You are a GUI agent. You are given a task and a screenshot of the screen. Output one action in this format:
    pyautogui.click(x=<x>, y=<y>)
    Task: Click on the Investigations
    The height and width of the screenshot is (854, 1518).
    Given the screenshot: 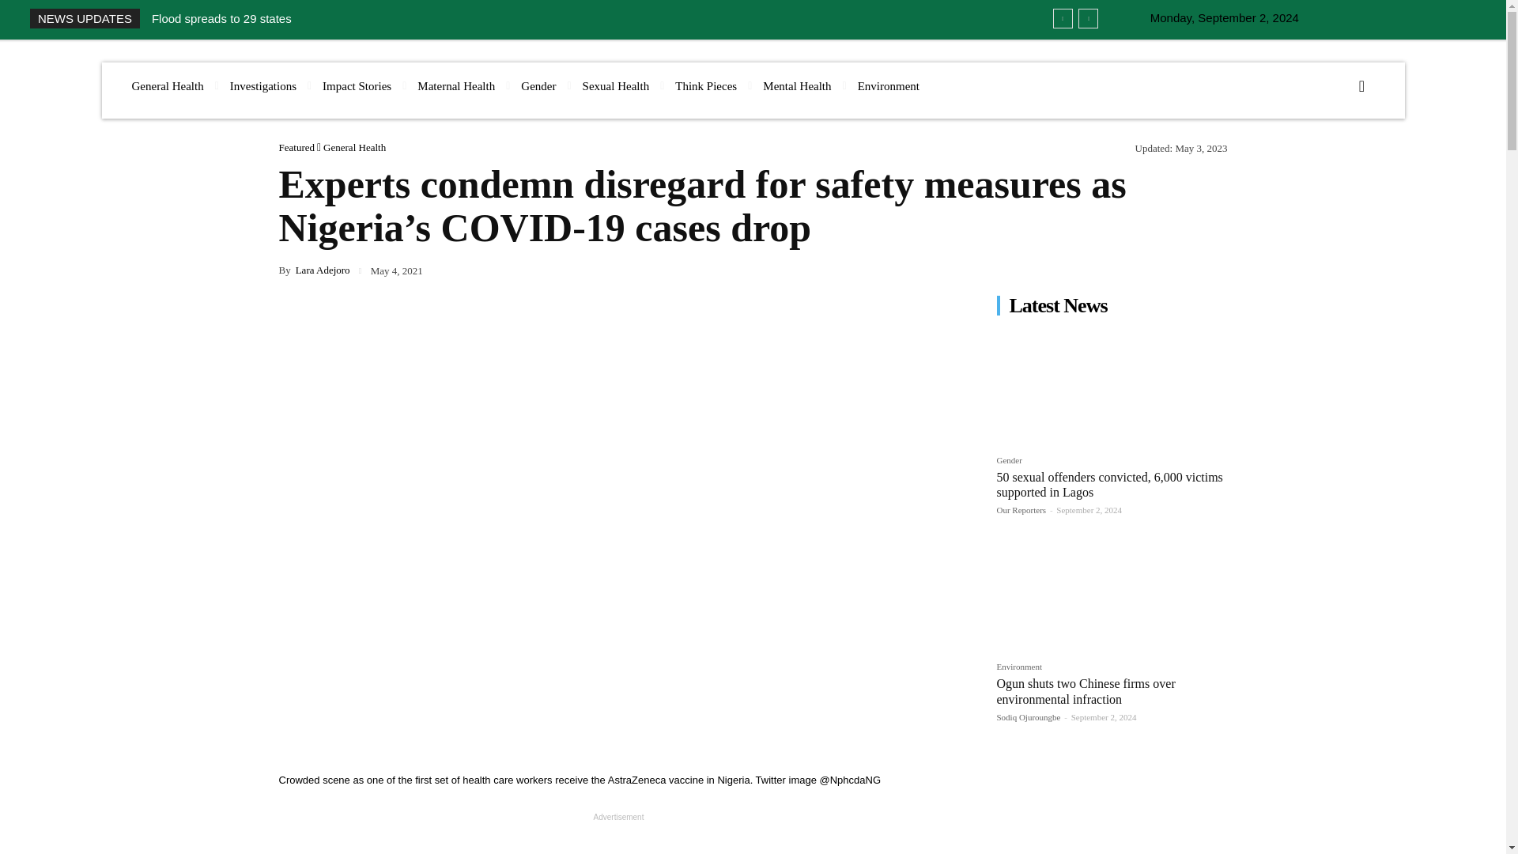 What is the action you would take?
    pyautogui.click(x=262, y=86)
    